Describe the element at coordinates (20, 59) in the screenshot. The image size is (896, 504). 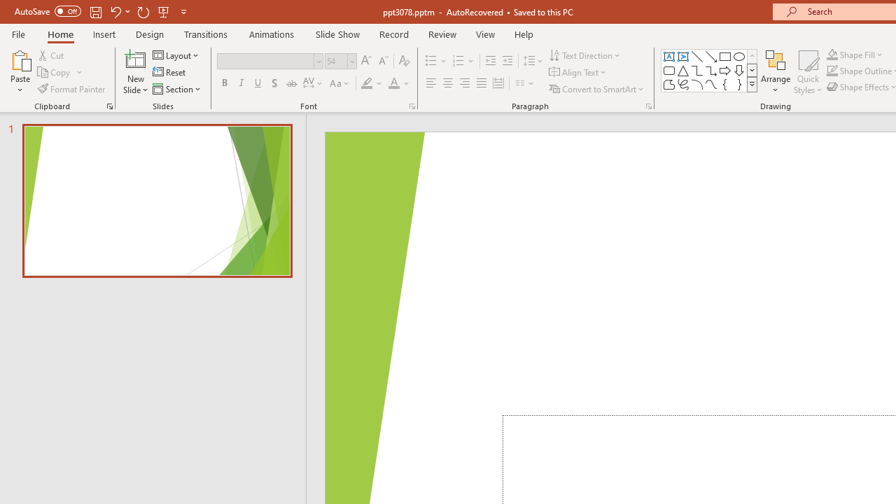
I see `Paste` at that location.